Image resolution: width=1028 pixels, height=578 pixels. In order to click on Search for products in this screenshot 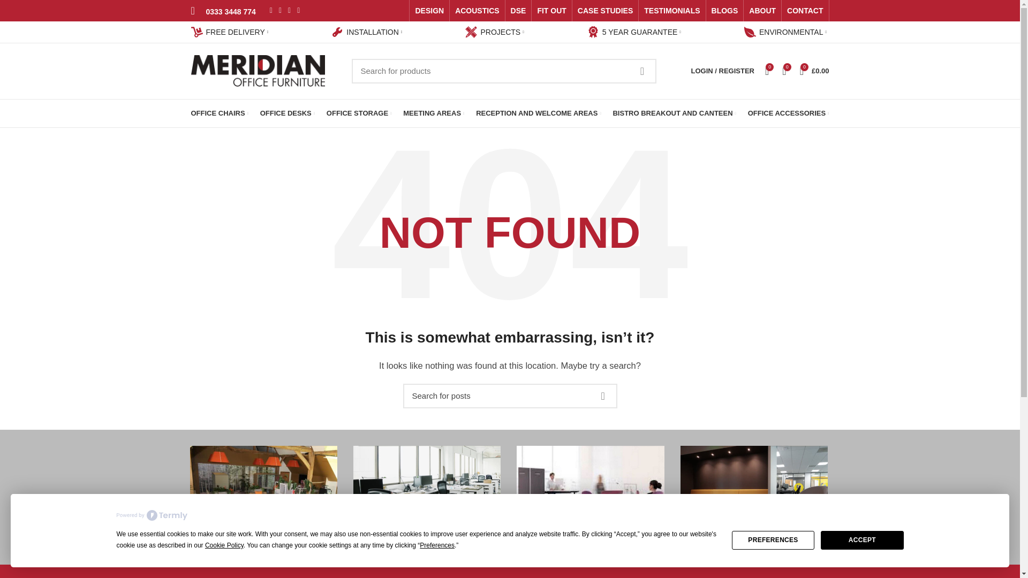, I will do `click(503, 71)`.